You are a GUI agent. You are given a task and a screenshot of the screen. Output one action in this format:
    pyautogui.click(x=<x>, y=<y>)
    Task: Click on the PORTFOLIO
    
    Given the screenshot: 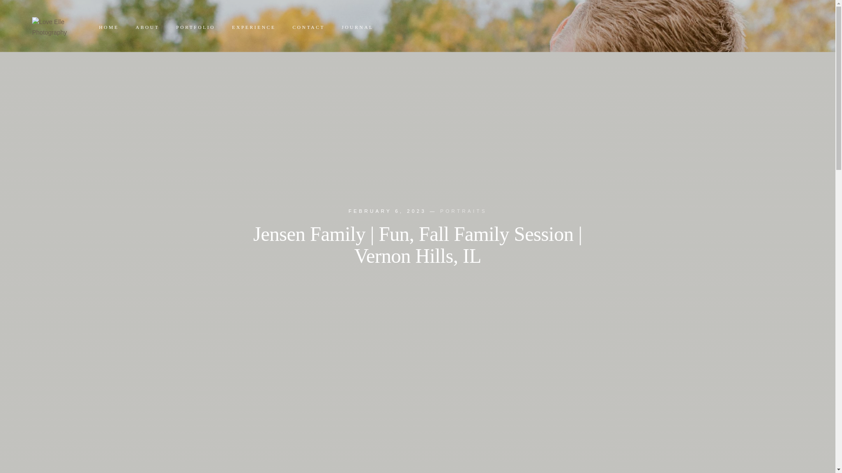 What is the action you would take?
    pyautogui.click(x=196, y=27)
    